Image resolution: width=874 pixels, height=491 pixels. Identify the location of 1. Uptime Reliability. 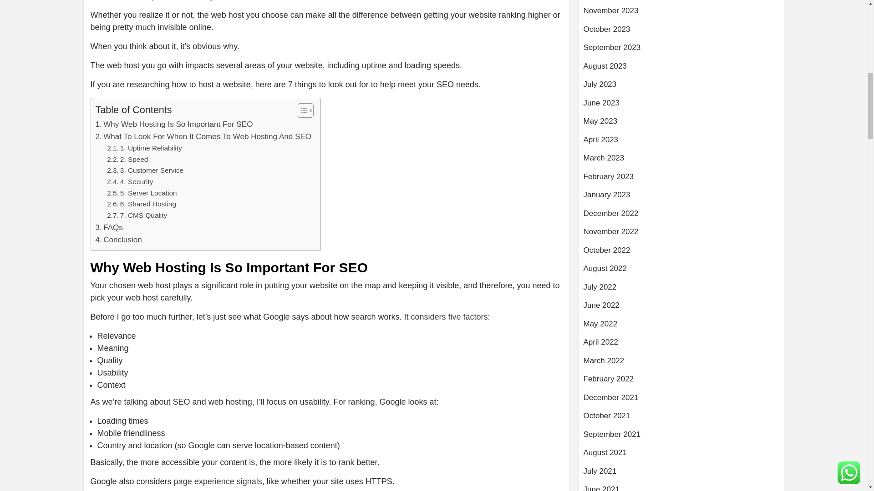
(144, 148).